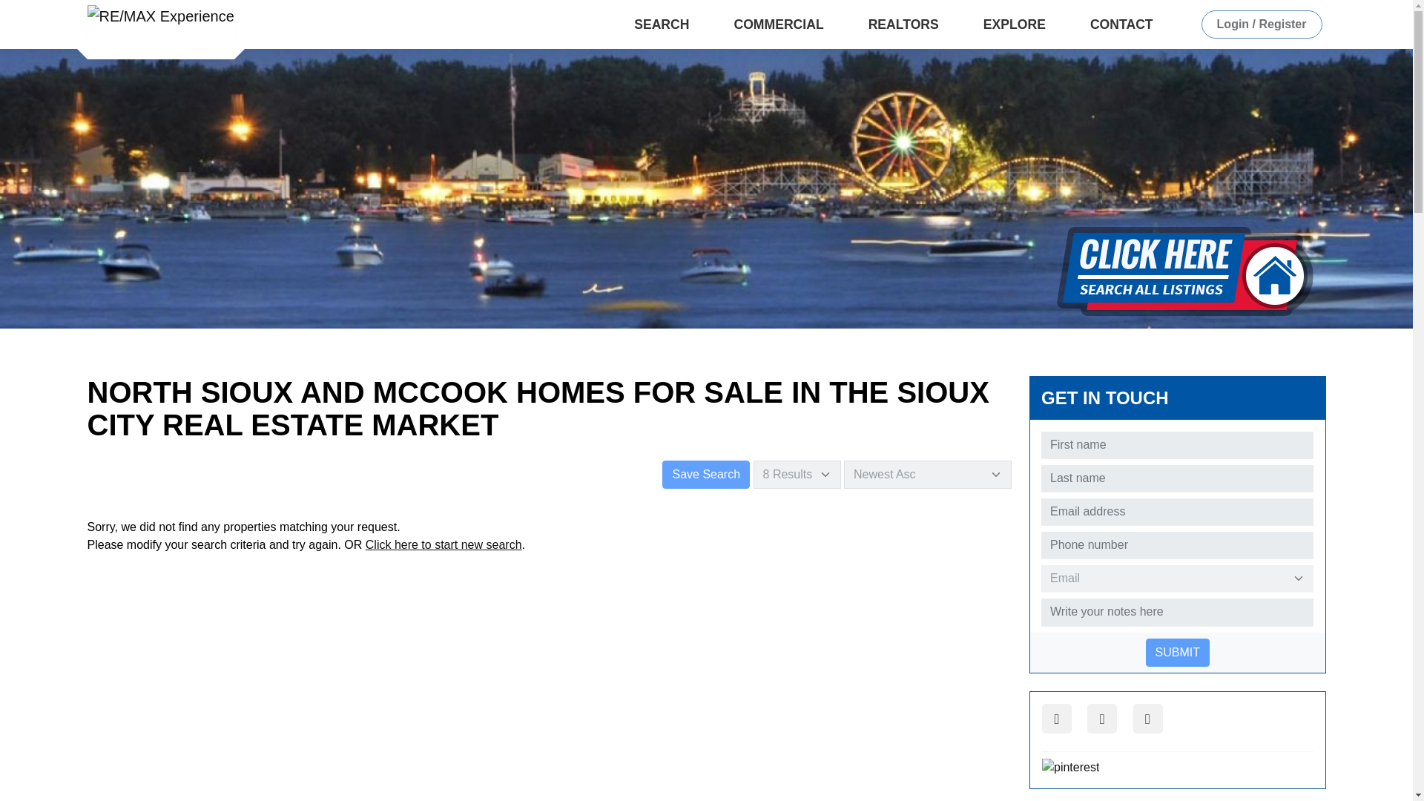 The image size is (1424, 801). Describe the element at coordinates (797, 475) in the screenshot. I see `Page Size` at that location.